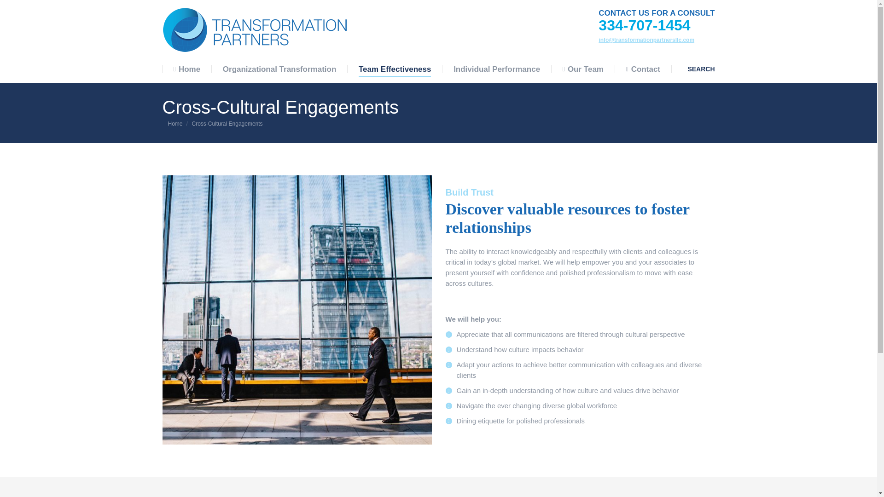  I want to click on Home, so click(187, 69).